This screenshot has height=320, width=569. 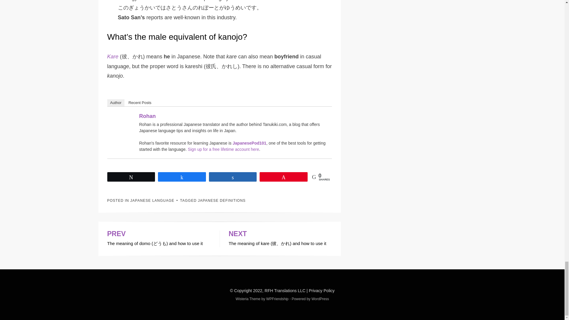 I want to click on JAPANESE DEFINITIONS, so click(x=222, y=200).